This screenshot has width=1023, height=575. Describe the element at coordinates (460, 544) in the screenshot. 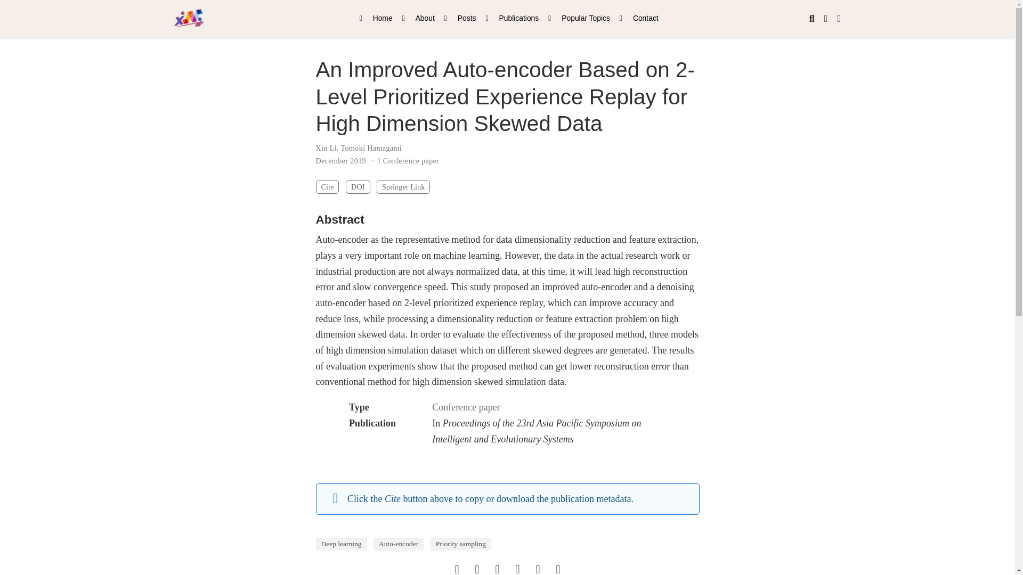

I see `Priority sampling` at that location.